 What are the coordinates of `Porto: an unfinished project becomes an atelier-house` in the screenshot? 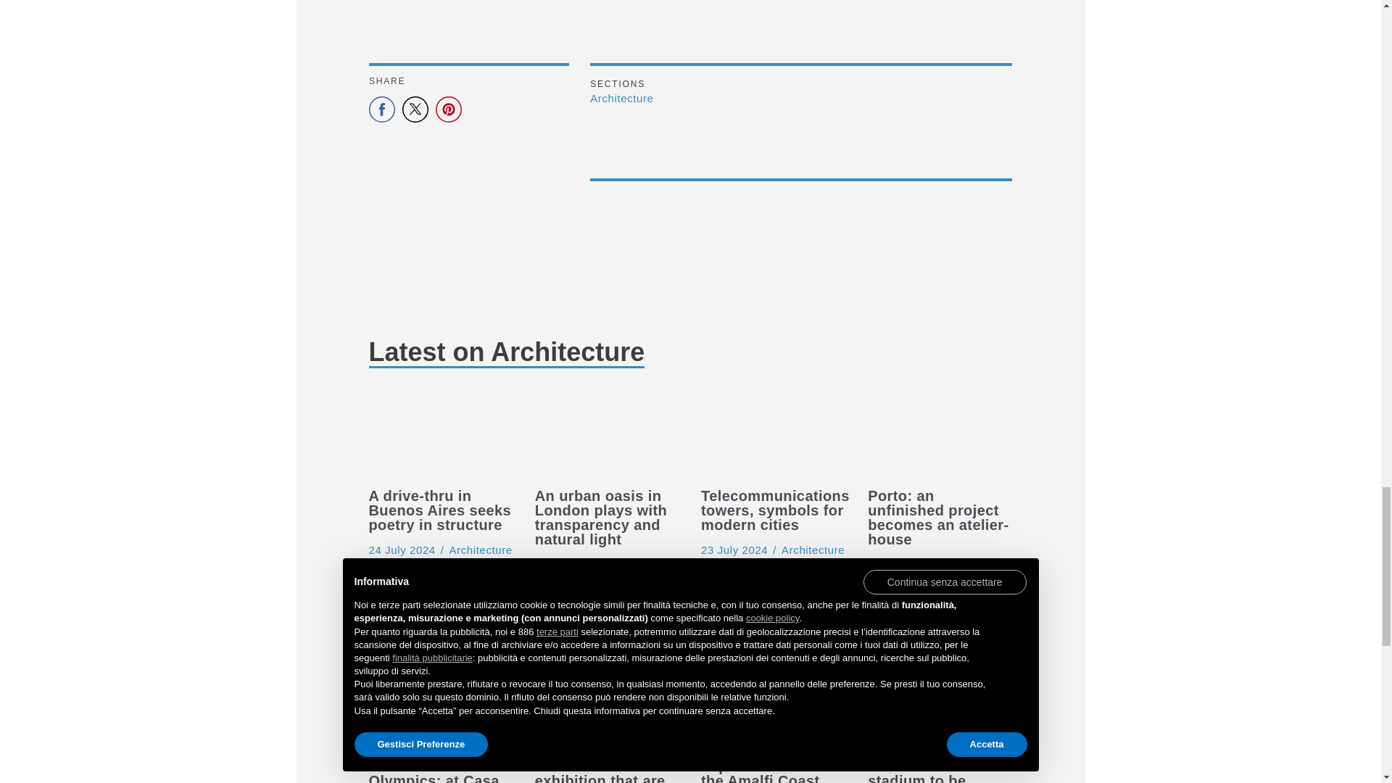 It's located at (940, 435).